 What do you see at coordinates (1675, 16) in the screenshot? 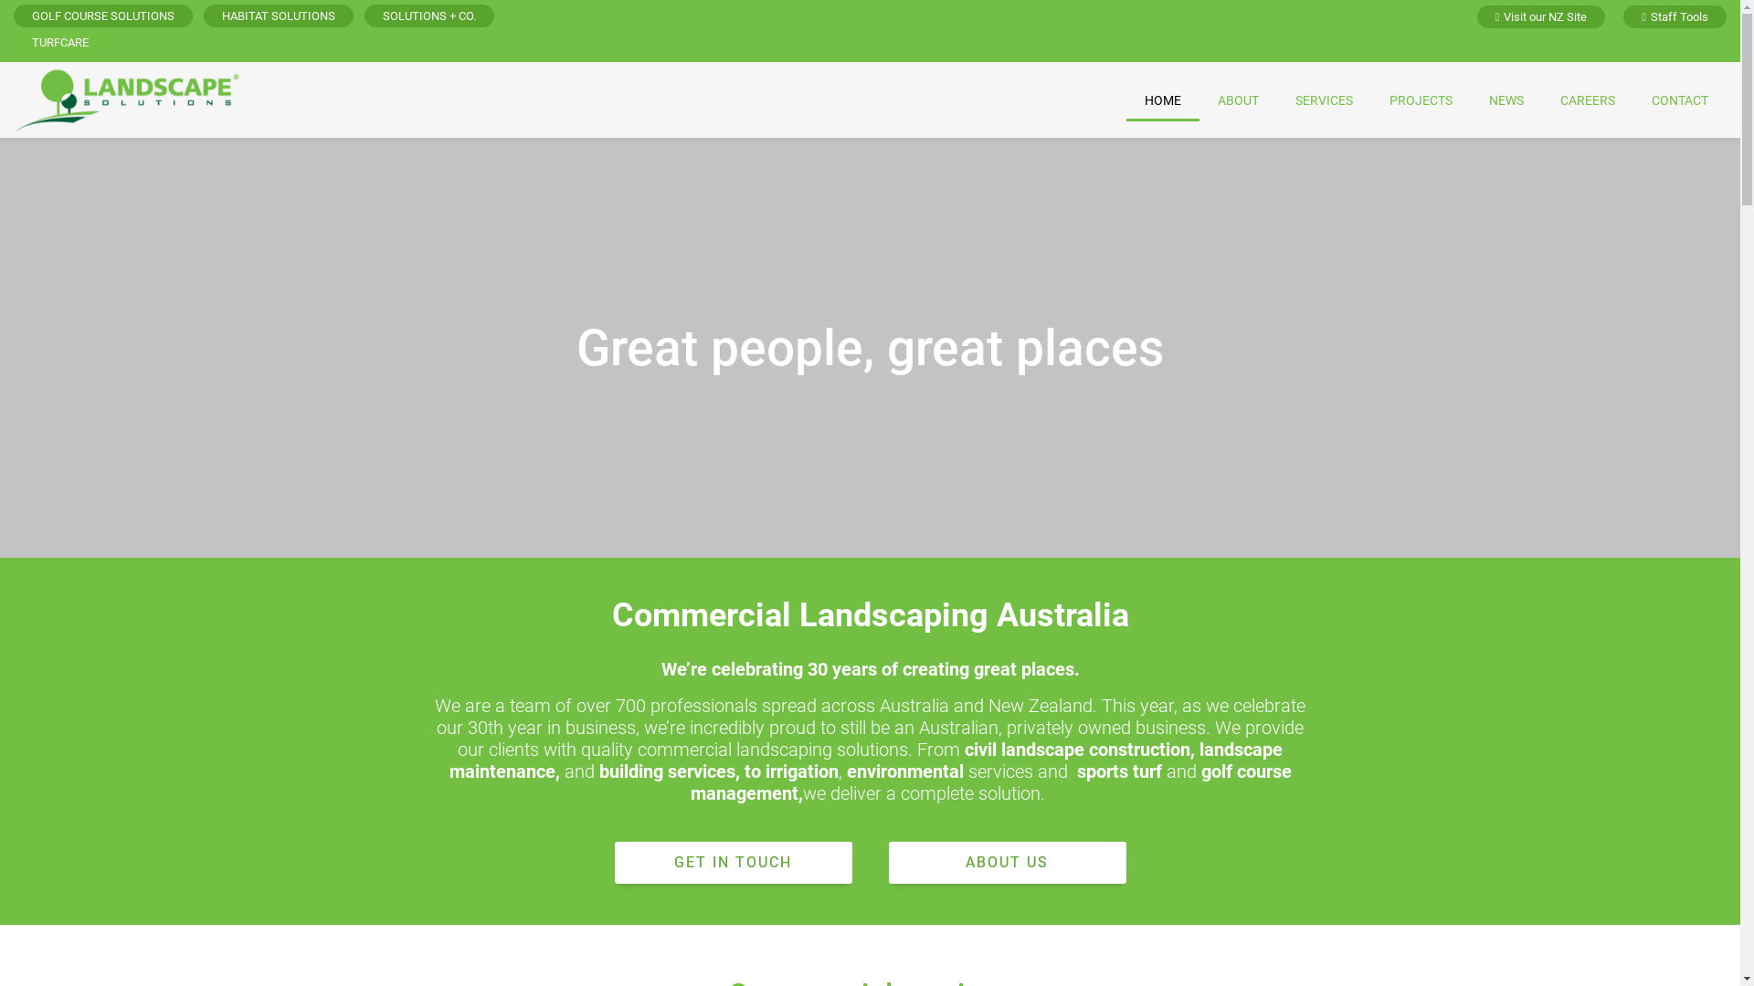
I see `Staff Tools` at bounding box center [1675, 16].